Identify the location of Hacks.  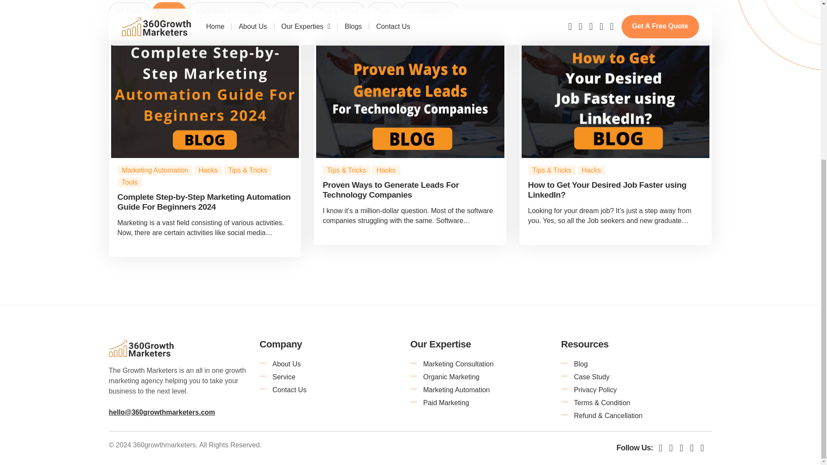
(208, 170).